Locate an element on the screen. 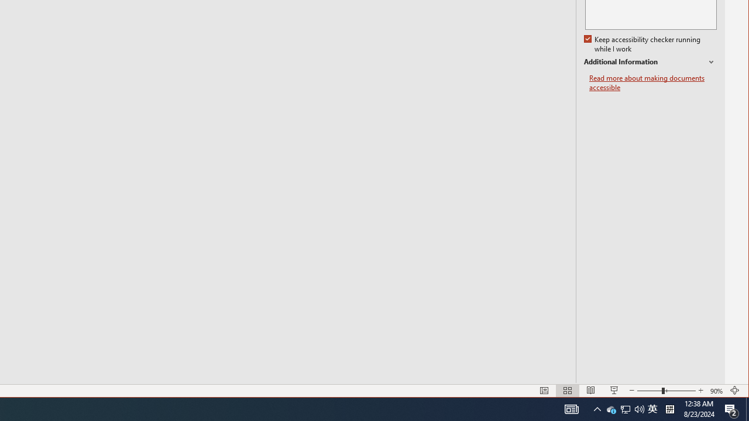  Keep accessibility checker running while I work is located at coordinates (643, 44).